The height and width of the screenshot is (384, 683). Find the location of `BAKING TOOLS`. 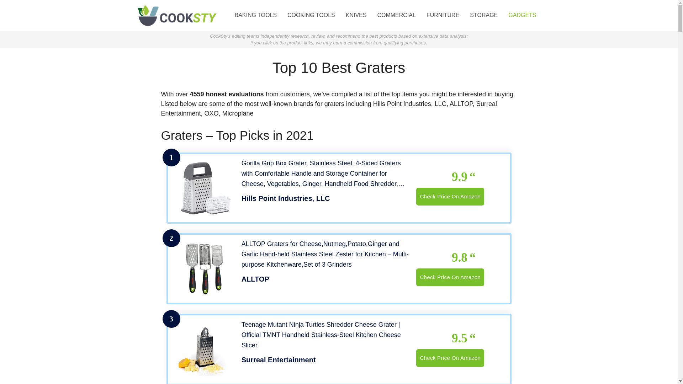

BAKING TOOLS is located at coordinates (255, 15).